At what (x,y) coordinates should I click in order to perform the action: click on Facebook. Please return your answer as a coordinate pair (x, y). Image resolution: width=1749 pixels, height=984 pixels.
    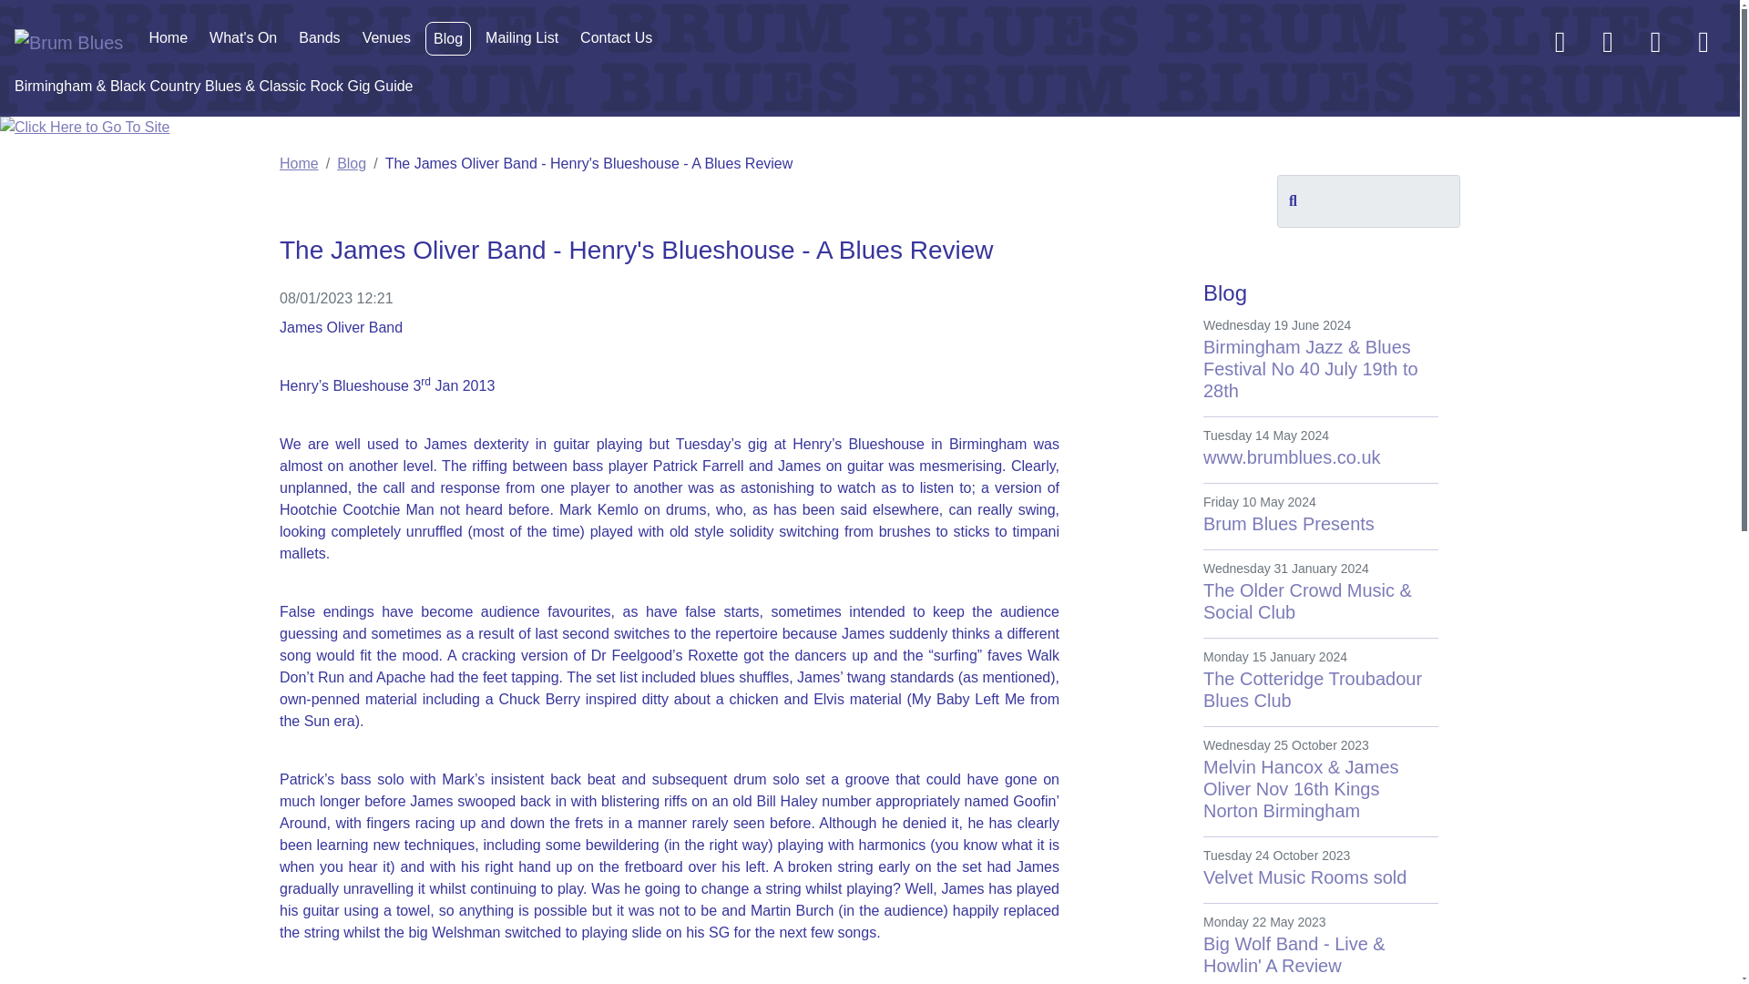
    Looking at the image, I should click on (1560, 47).